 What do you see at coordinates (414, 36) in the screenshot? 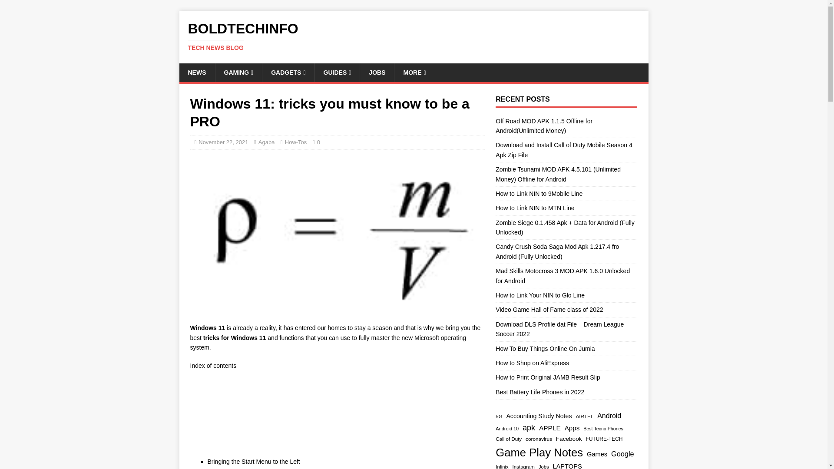
I see `0` at bounding box center [414, 36].